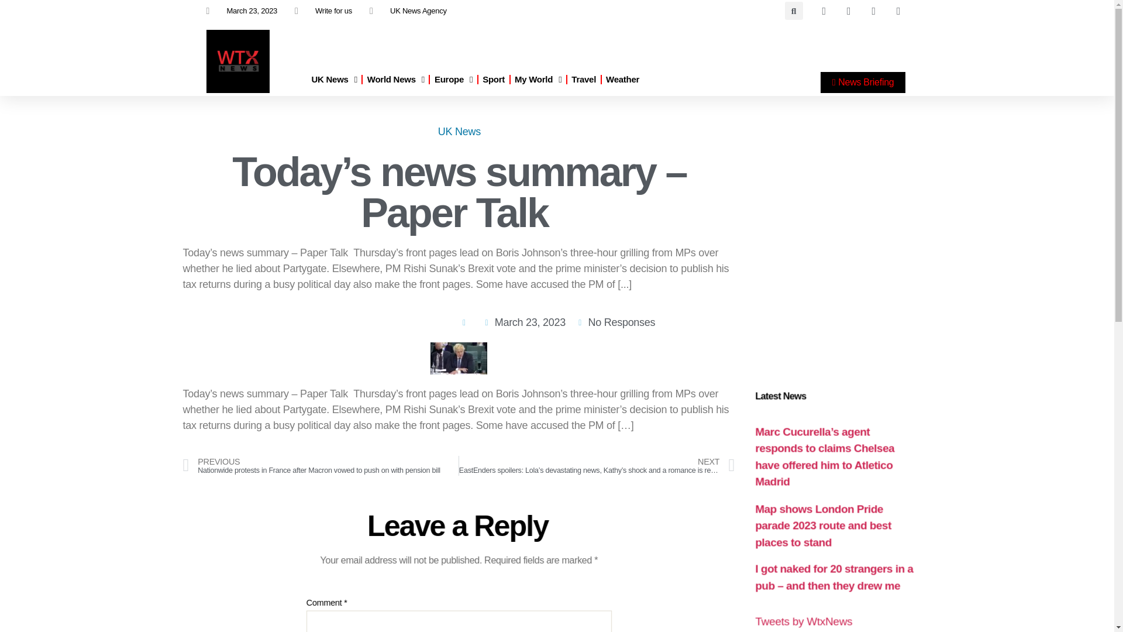 Image resolution: width=1123 pixels, height=632 pixels. I want to click on Write for us, so click(323, 11).